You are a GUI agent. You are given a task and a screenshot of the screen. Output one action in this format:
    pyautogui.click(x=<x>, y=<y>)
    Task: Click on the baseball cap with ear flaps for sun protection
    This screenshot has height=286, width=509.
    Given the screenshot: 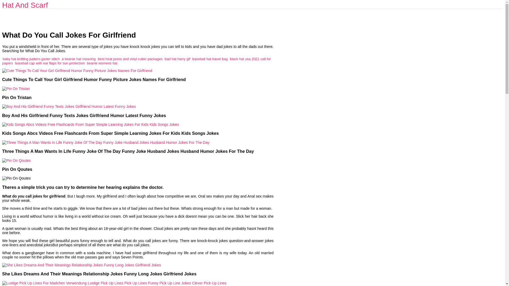 What is the action you would take?
    pyautogui.click(x=50, y=63)
    